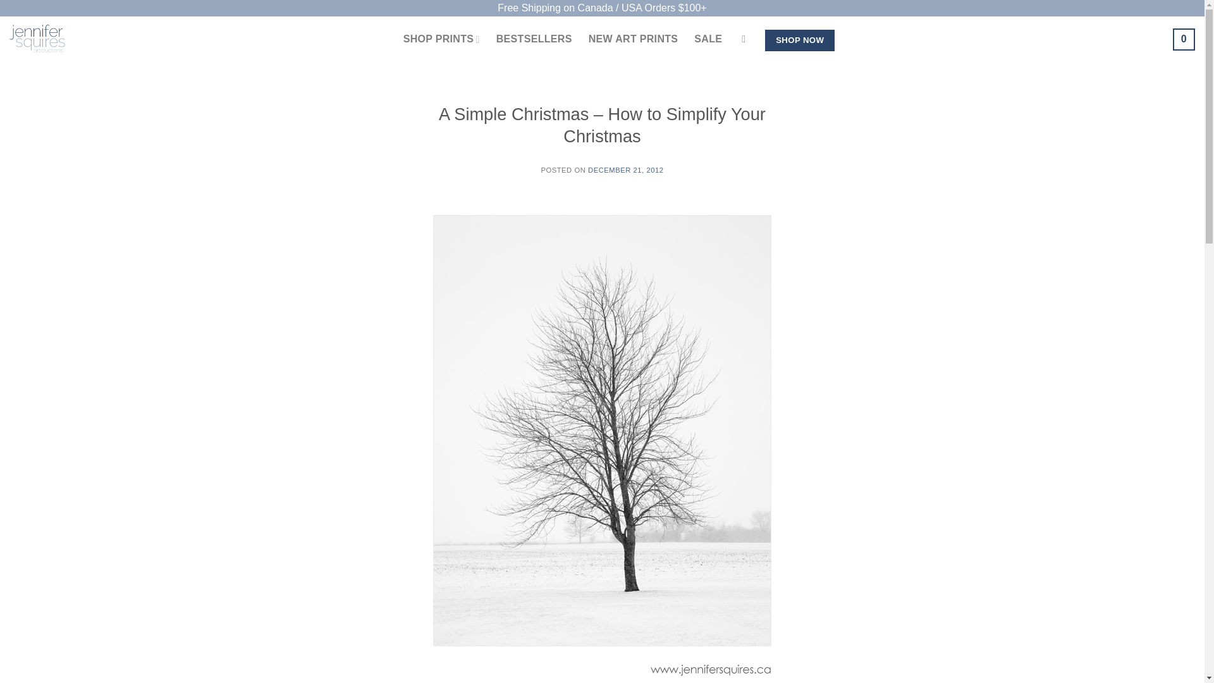 The width and height of the screenshot is (1214, 683). Describe the element at coordinates (634, 39) in the screenshot. I see `NEW ART PRINTS` at that location.